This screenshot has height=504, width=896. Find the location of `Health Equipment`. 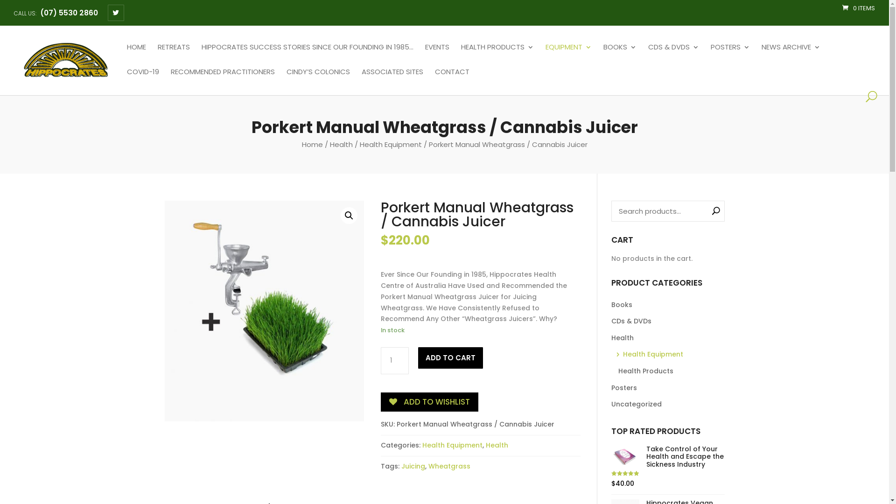

Health Equipment is located at coordinates (390, 145).